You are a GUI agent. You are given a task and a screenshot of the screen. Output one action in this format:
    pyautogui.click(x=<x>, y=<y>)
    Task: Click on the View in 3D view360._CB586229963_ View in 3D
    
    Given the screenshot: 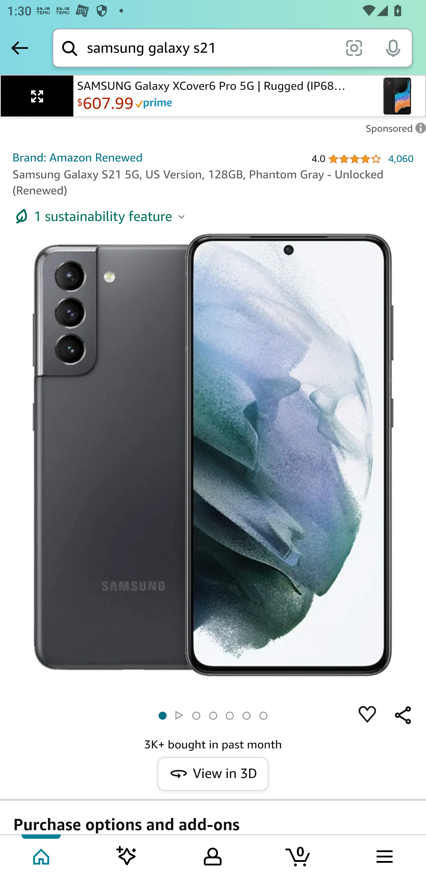 What is the action you would take?
    pyautogui.click(x=213, y=774)
    